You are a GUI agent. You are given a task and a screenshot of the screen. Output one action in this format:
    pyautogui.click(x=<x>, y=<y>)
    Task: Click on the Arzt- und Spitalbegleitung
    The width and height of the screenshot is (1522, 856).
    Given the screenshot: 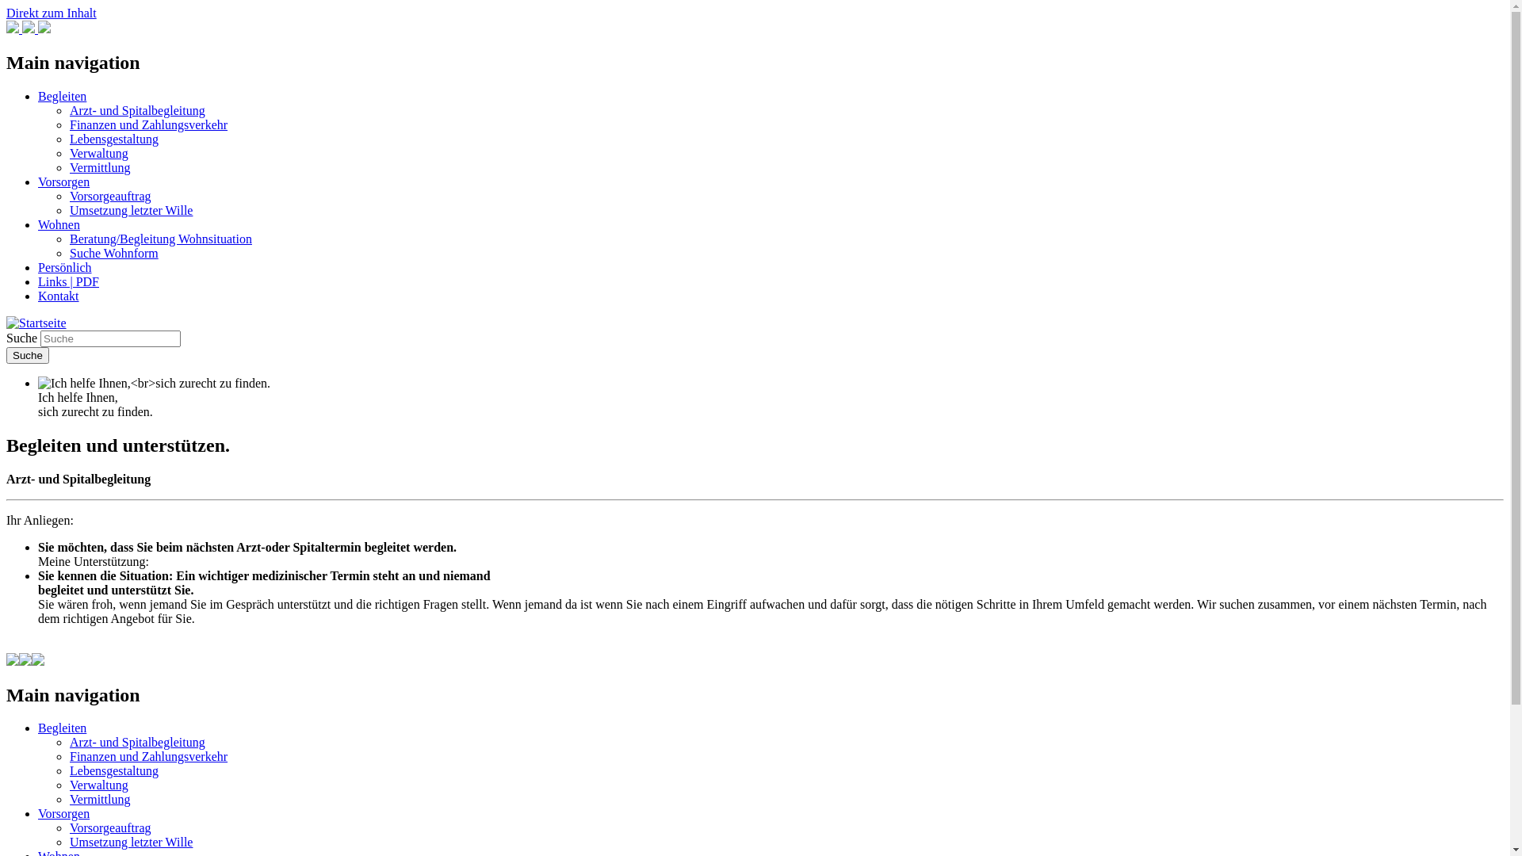 What is the action you would take?
    pyautogui.click(x=138, y=111)
    